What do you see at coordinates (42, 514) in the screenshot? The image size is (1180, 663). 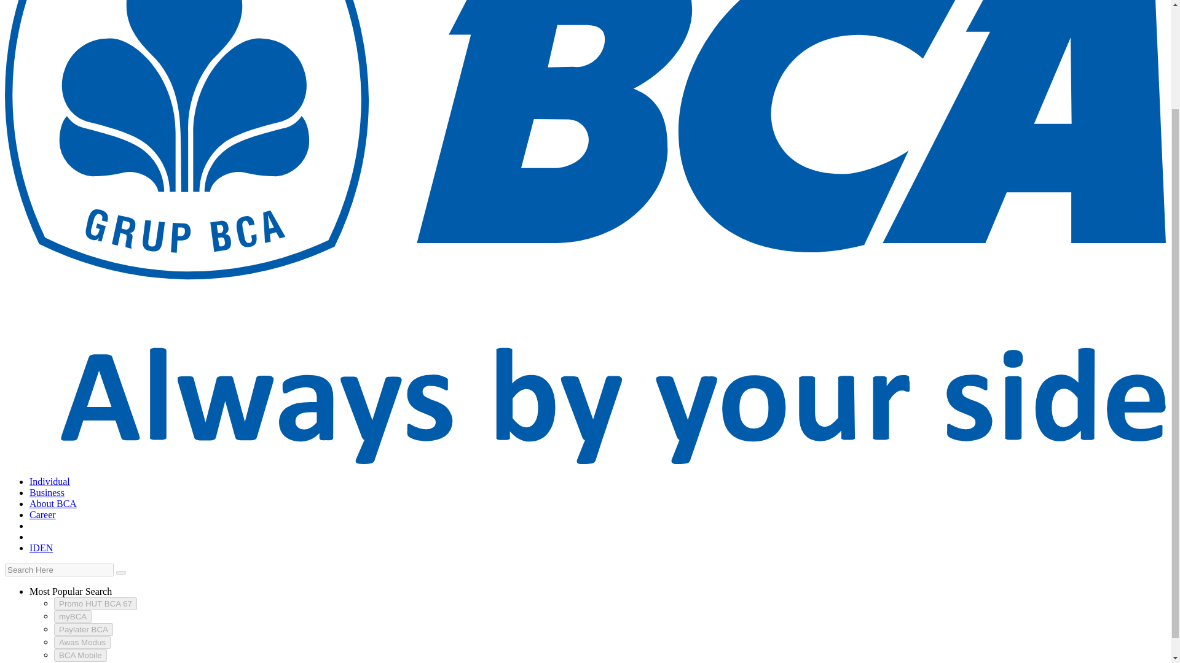 I see `Career` at bounding box center [42, 514].